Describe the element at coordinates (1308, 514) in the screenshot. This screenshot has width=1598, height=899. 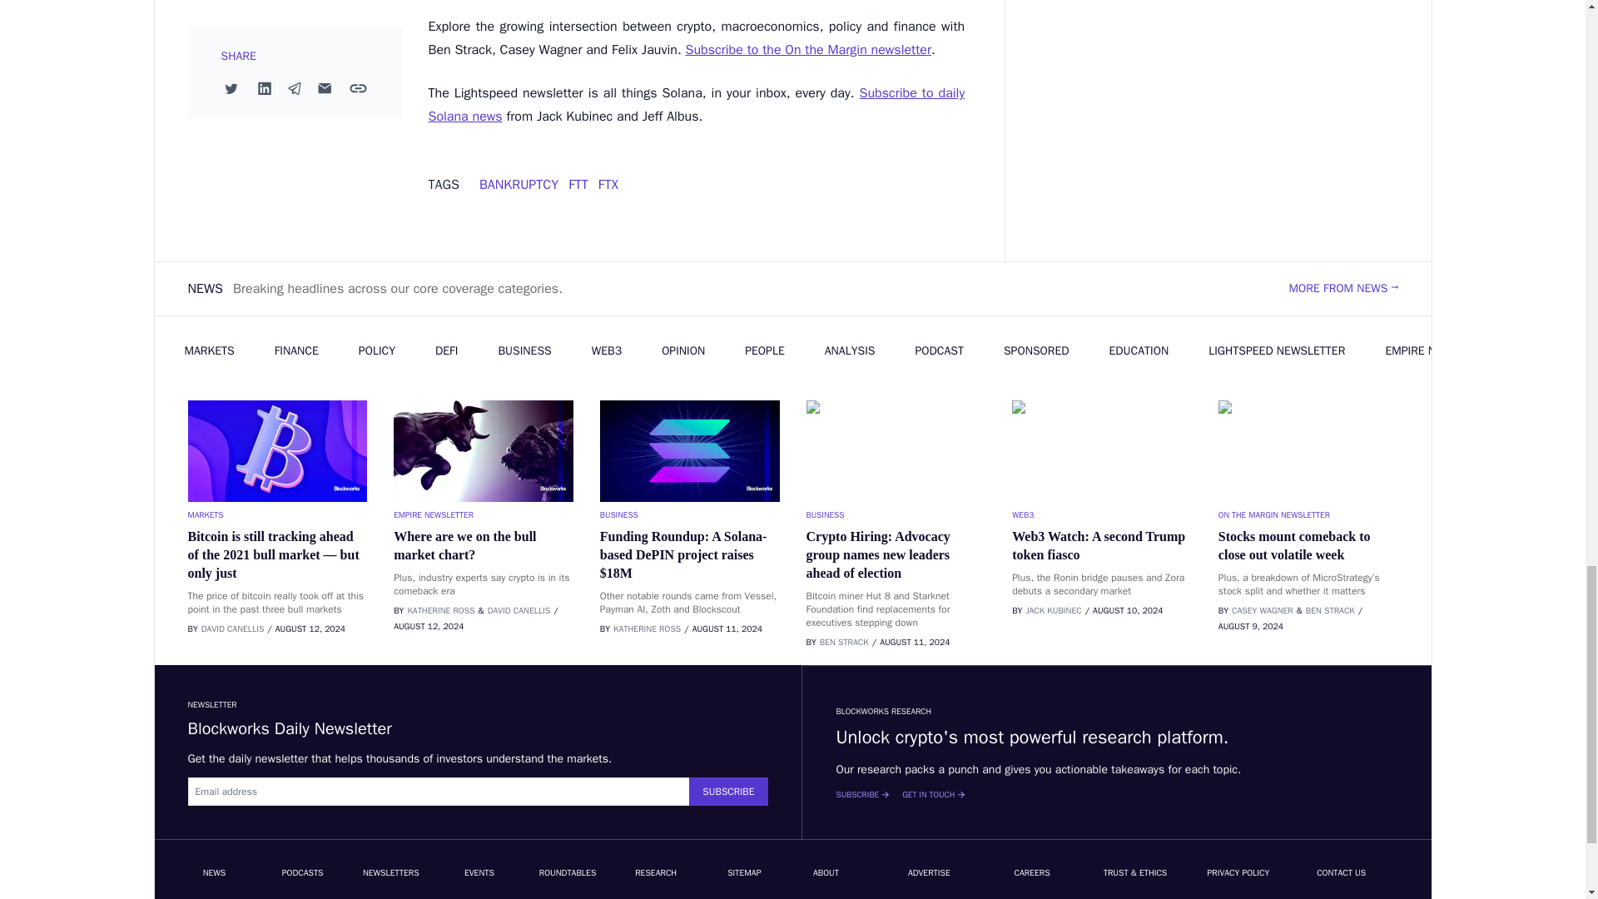
I see `ON THE MARGIN NEWSLETTER` at that location.